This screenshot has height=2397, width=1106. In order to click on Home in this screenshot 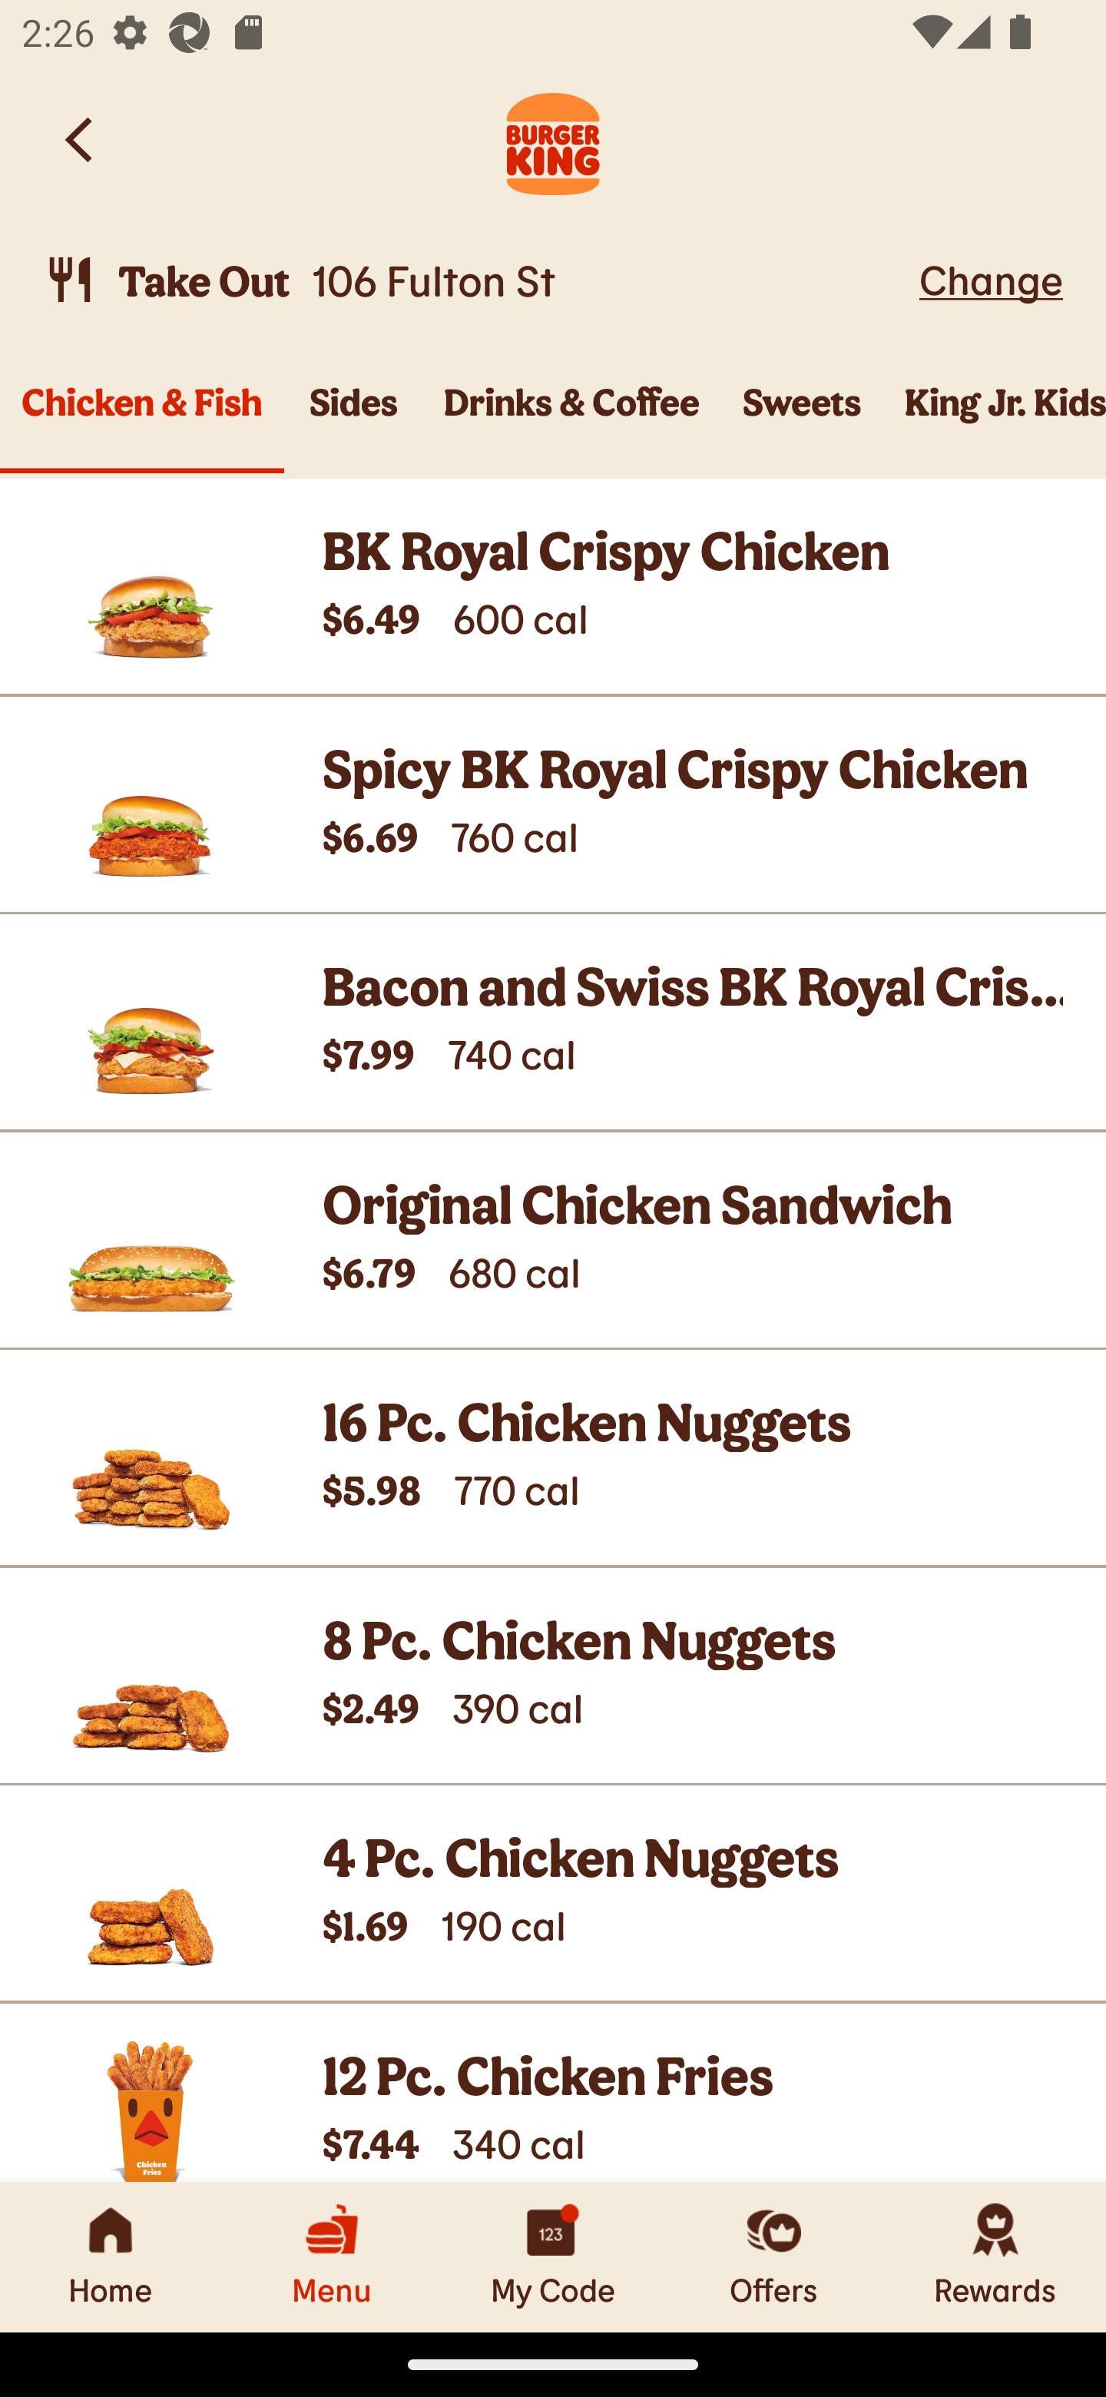, I will do `click(111, 2256)`.